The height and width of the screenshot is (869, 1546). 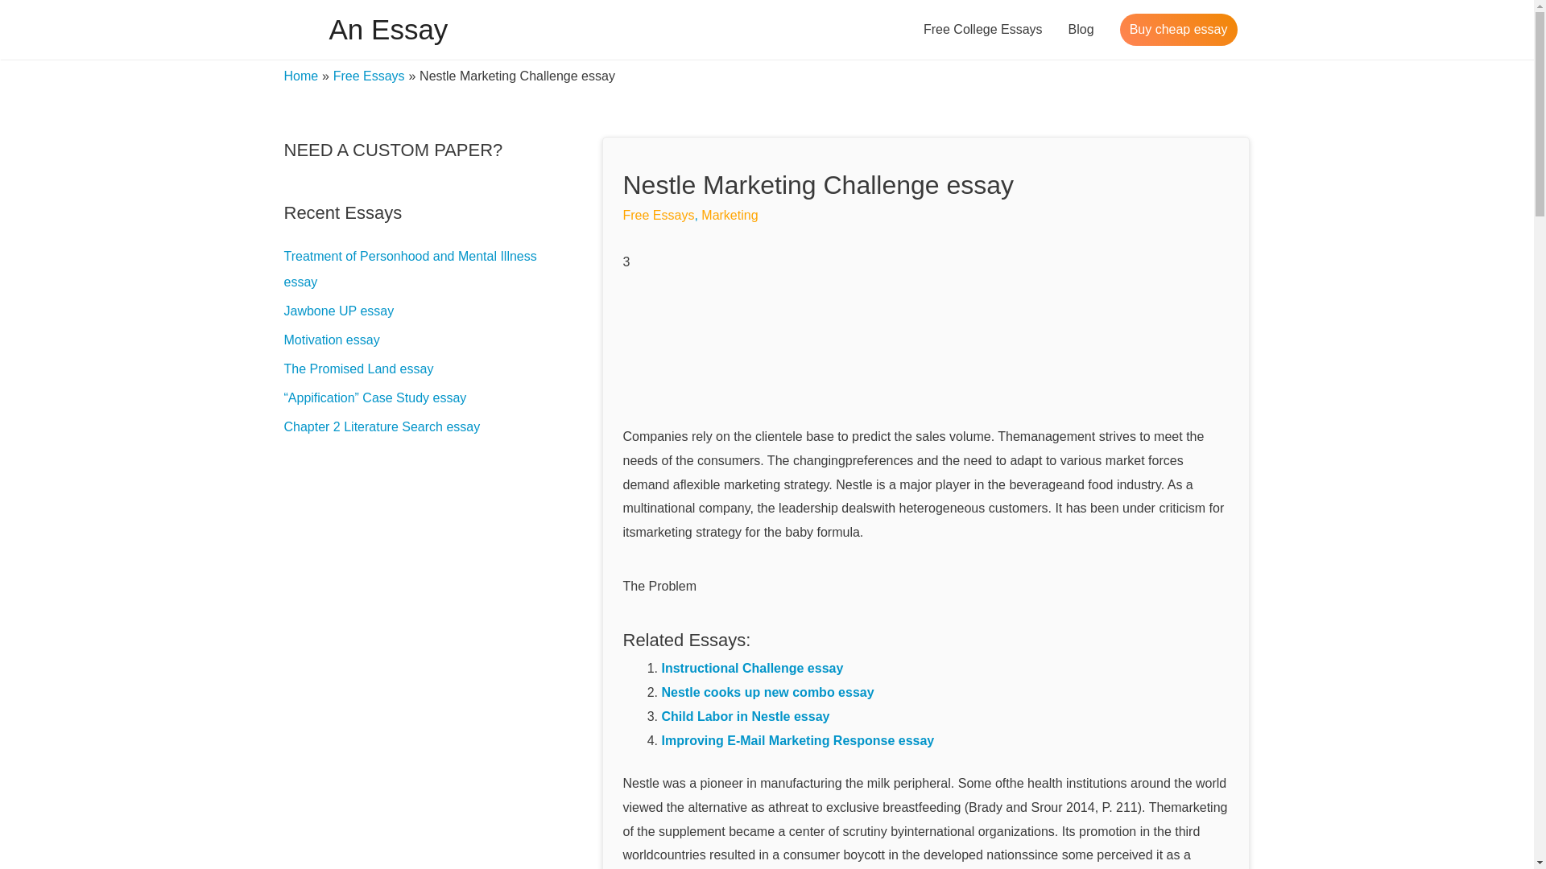 I want to click on Free Essays, so click(x=659, y=216).